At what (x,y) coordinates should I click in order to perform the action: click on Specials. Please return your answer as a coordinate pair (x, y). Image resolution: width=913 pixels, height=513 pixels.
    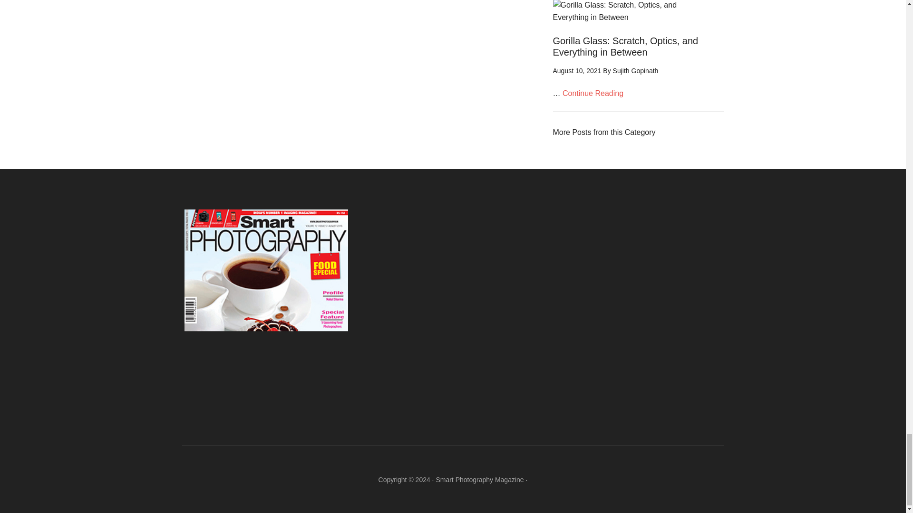
    Looking at the image, I should click on (604, 132).